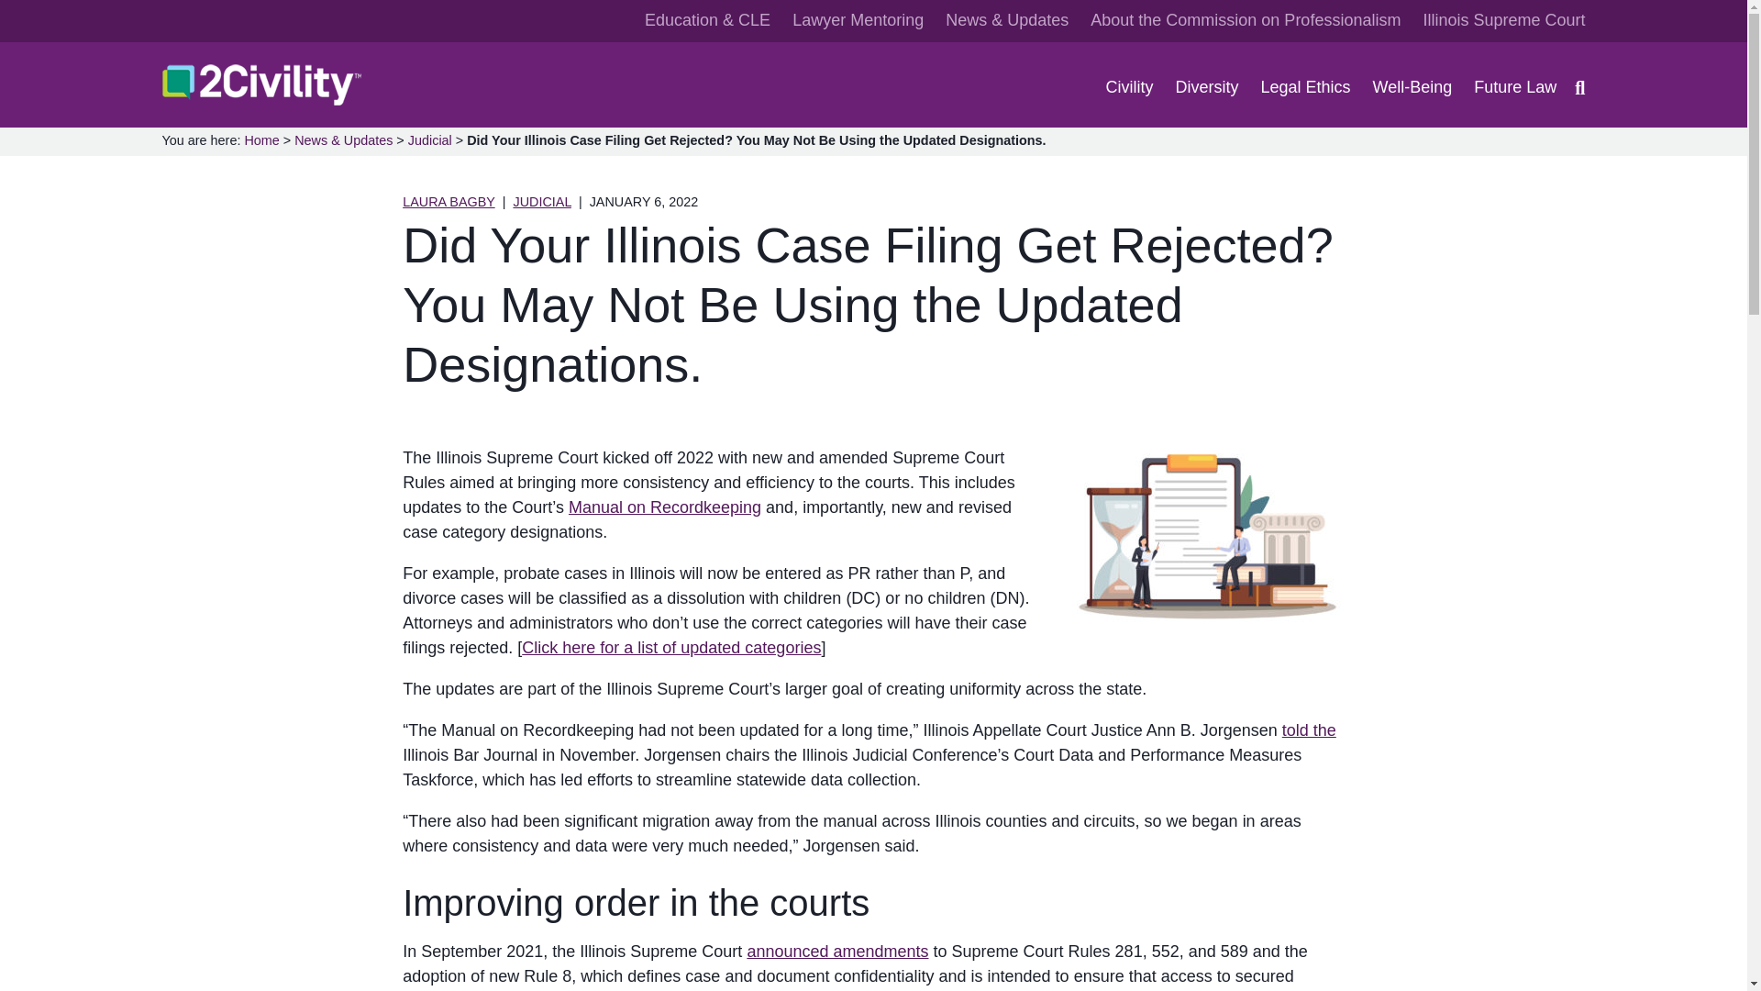 Image resolution: width=1761 pixels, height=991 pixels. I want to click on Click here for a list of updated categories, so click(670, 648).